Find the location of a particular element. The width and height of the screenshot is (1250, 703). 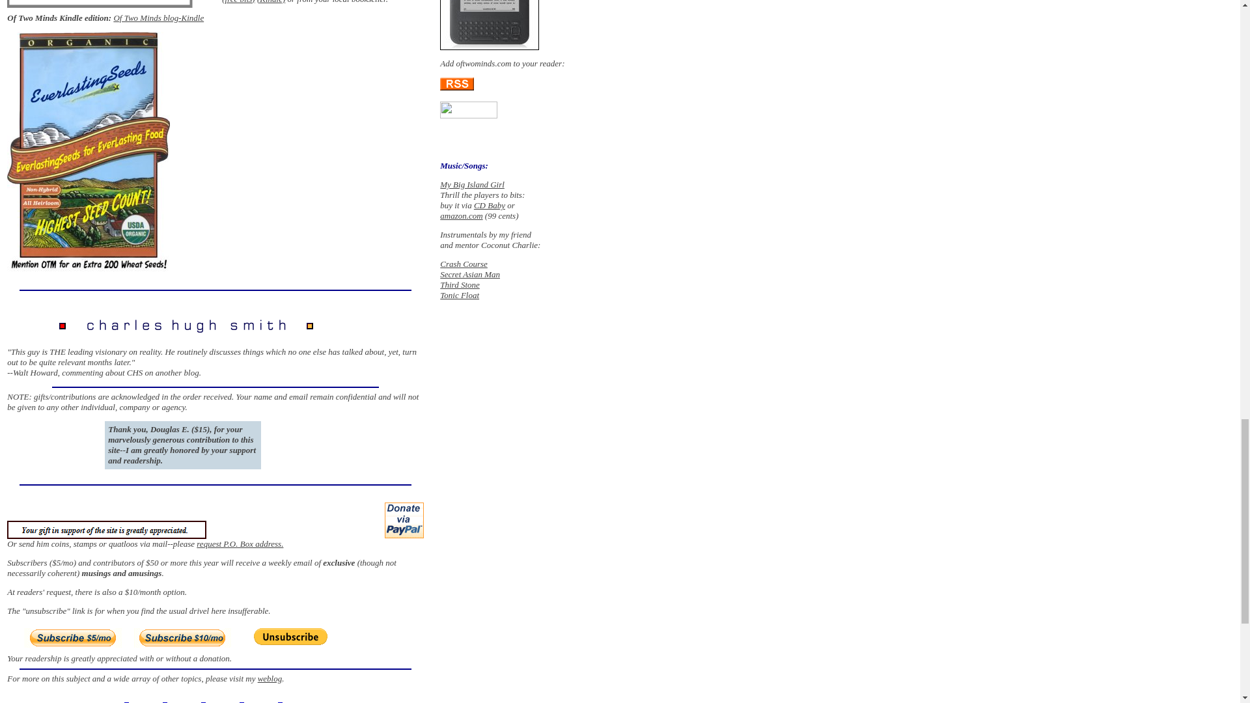

Third Stone is located at coordinates (460, 284).